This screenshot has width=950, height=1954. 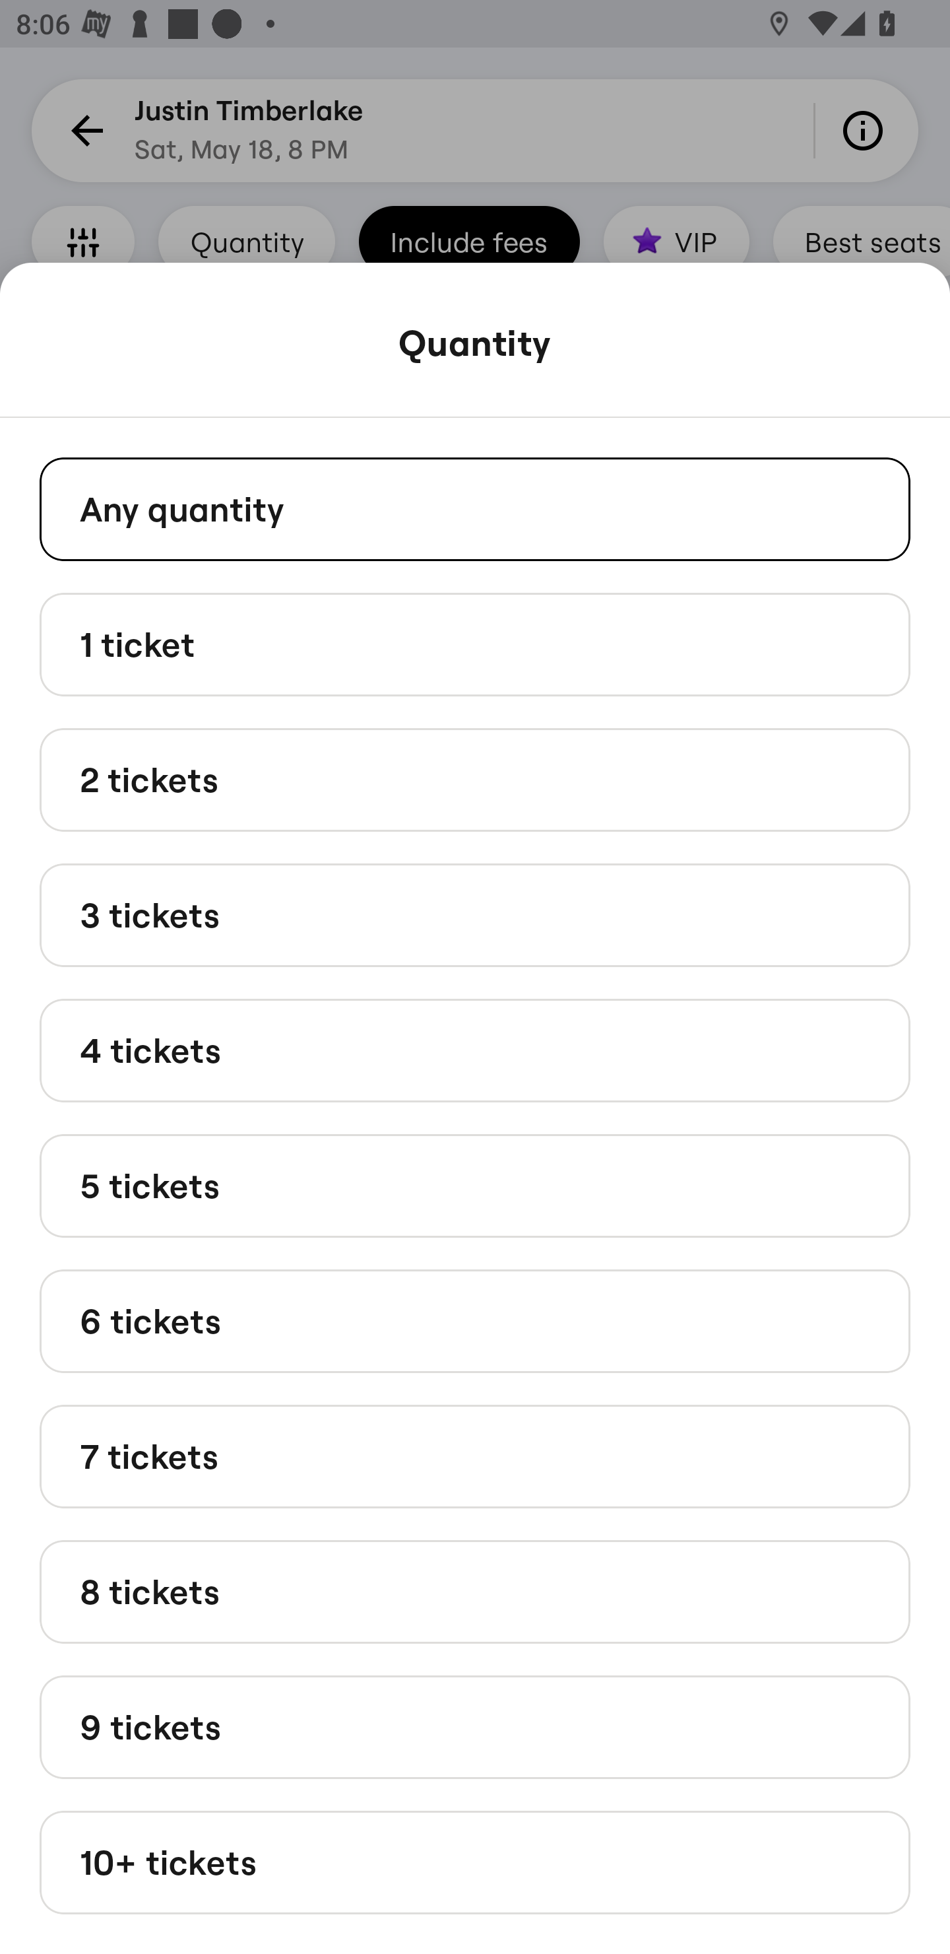 What do you see at coordinates (475, 1322) in the screenshot?
I see `6 tickets` at bounding box center [475, 1322].